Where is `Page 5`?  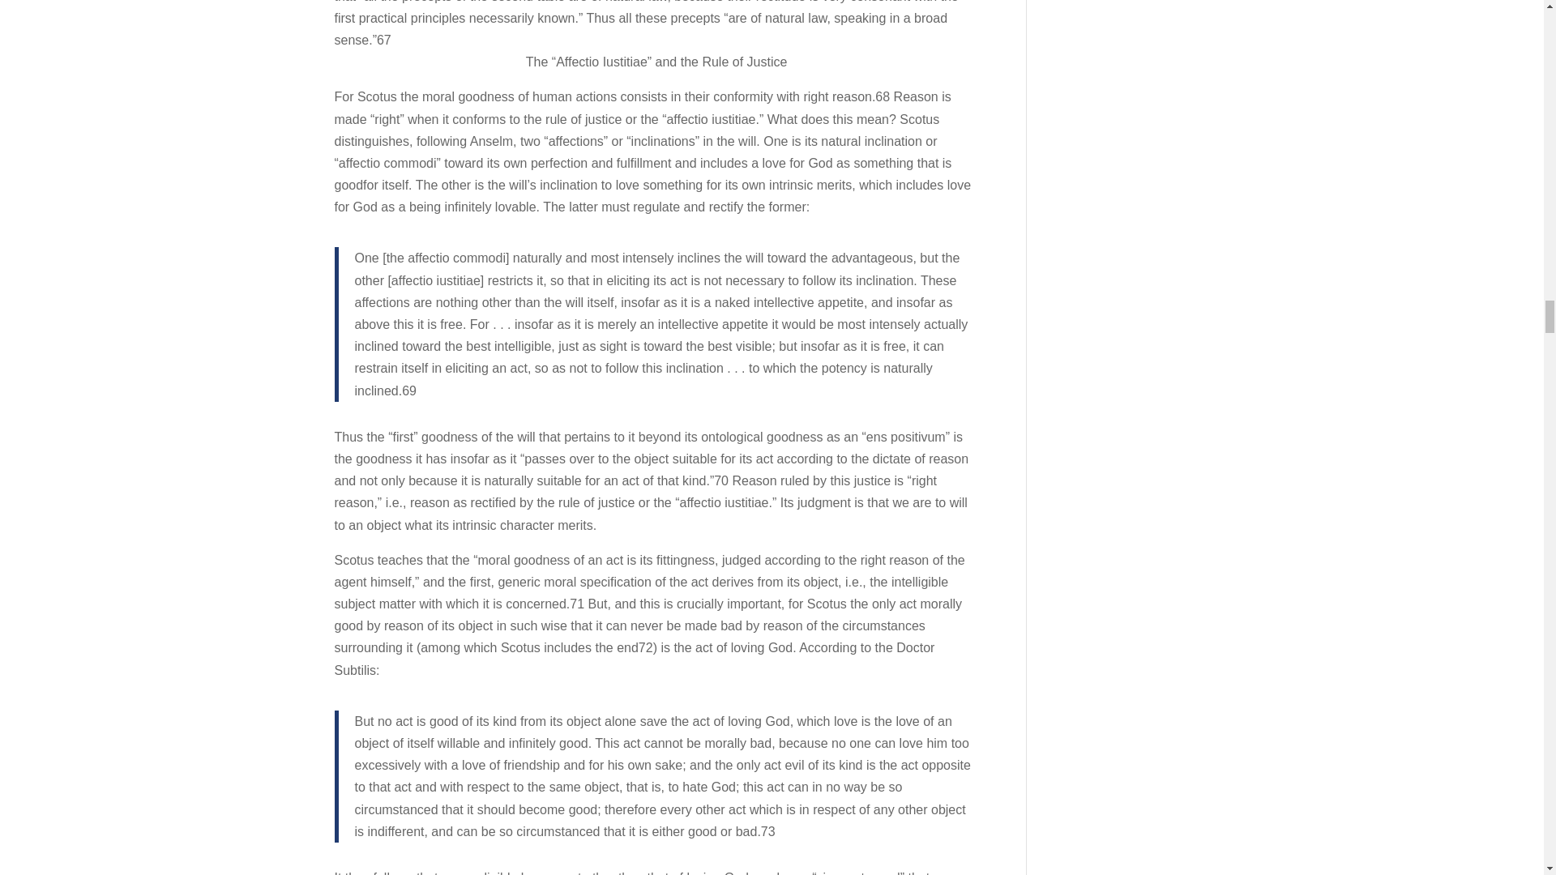
Page 5 is located at coordinates (656, 26).